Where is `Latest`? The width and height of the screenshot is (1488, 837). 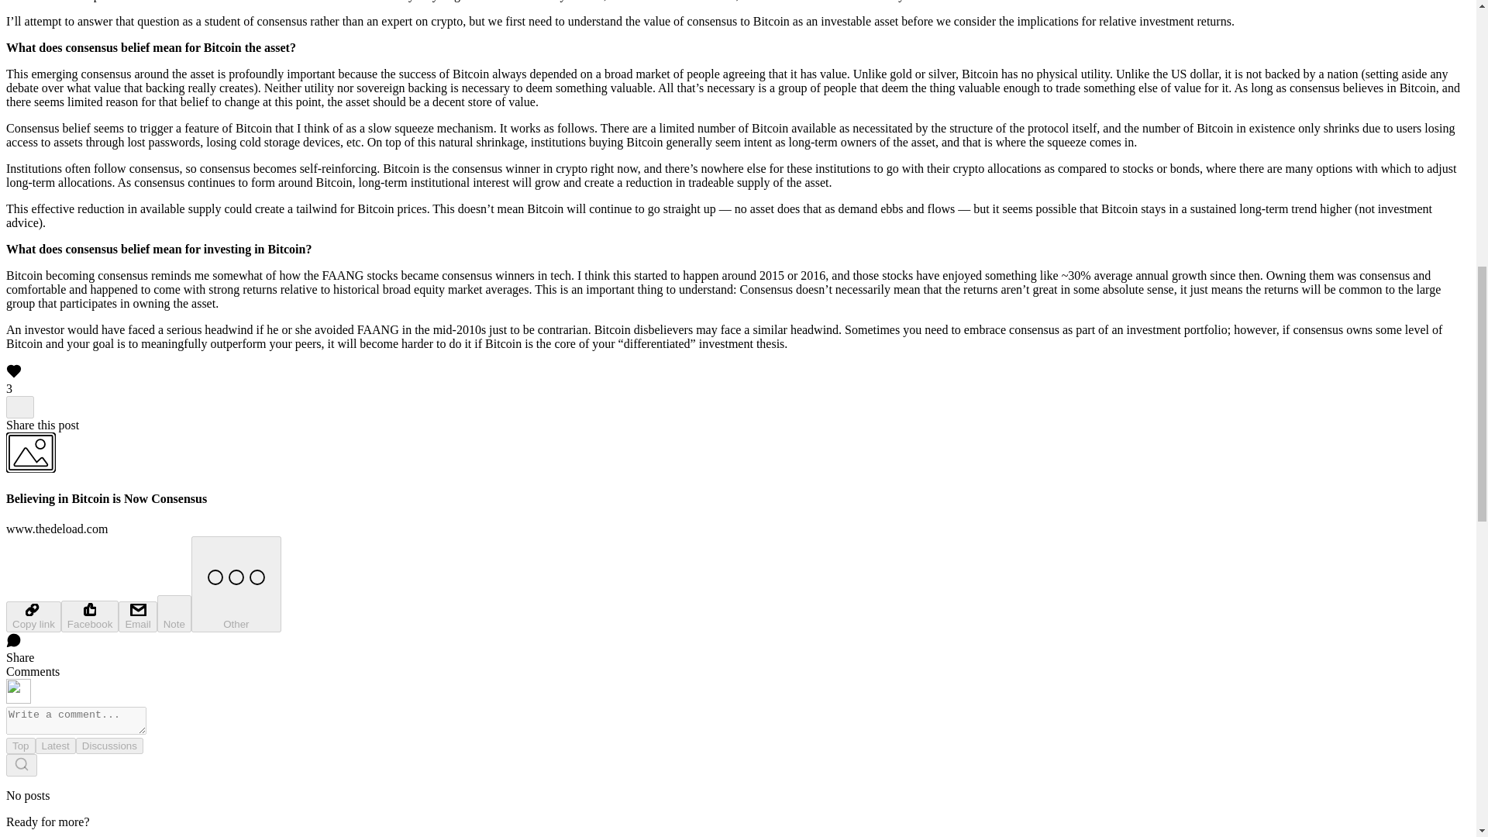
Latest is located at coordinates (56, 746).